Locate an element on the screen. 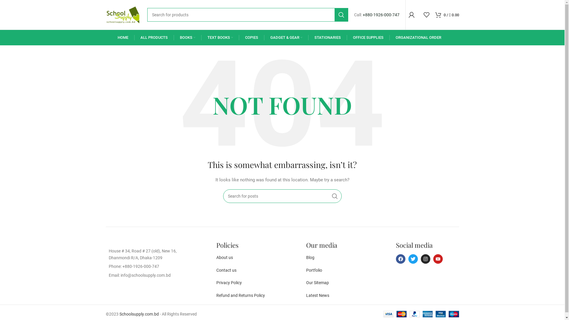 This screenshot has width=569, height=320. Search for posts is located at coordinates (282, 196).